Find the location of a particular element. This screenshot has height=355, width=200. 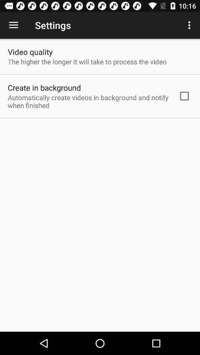

select icon to the right of automatically create videos item is located at coordinates (184, 96).